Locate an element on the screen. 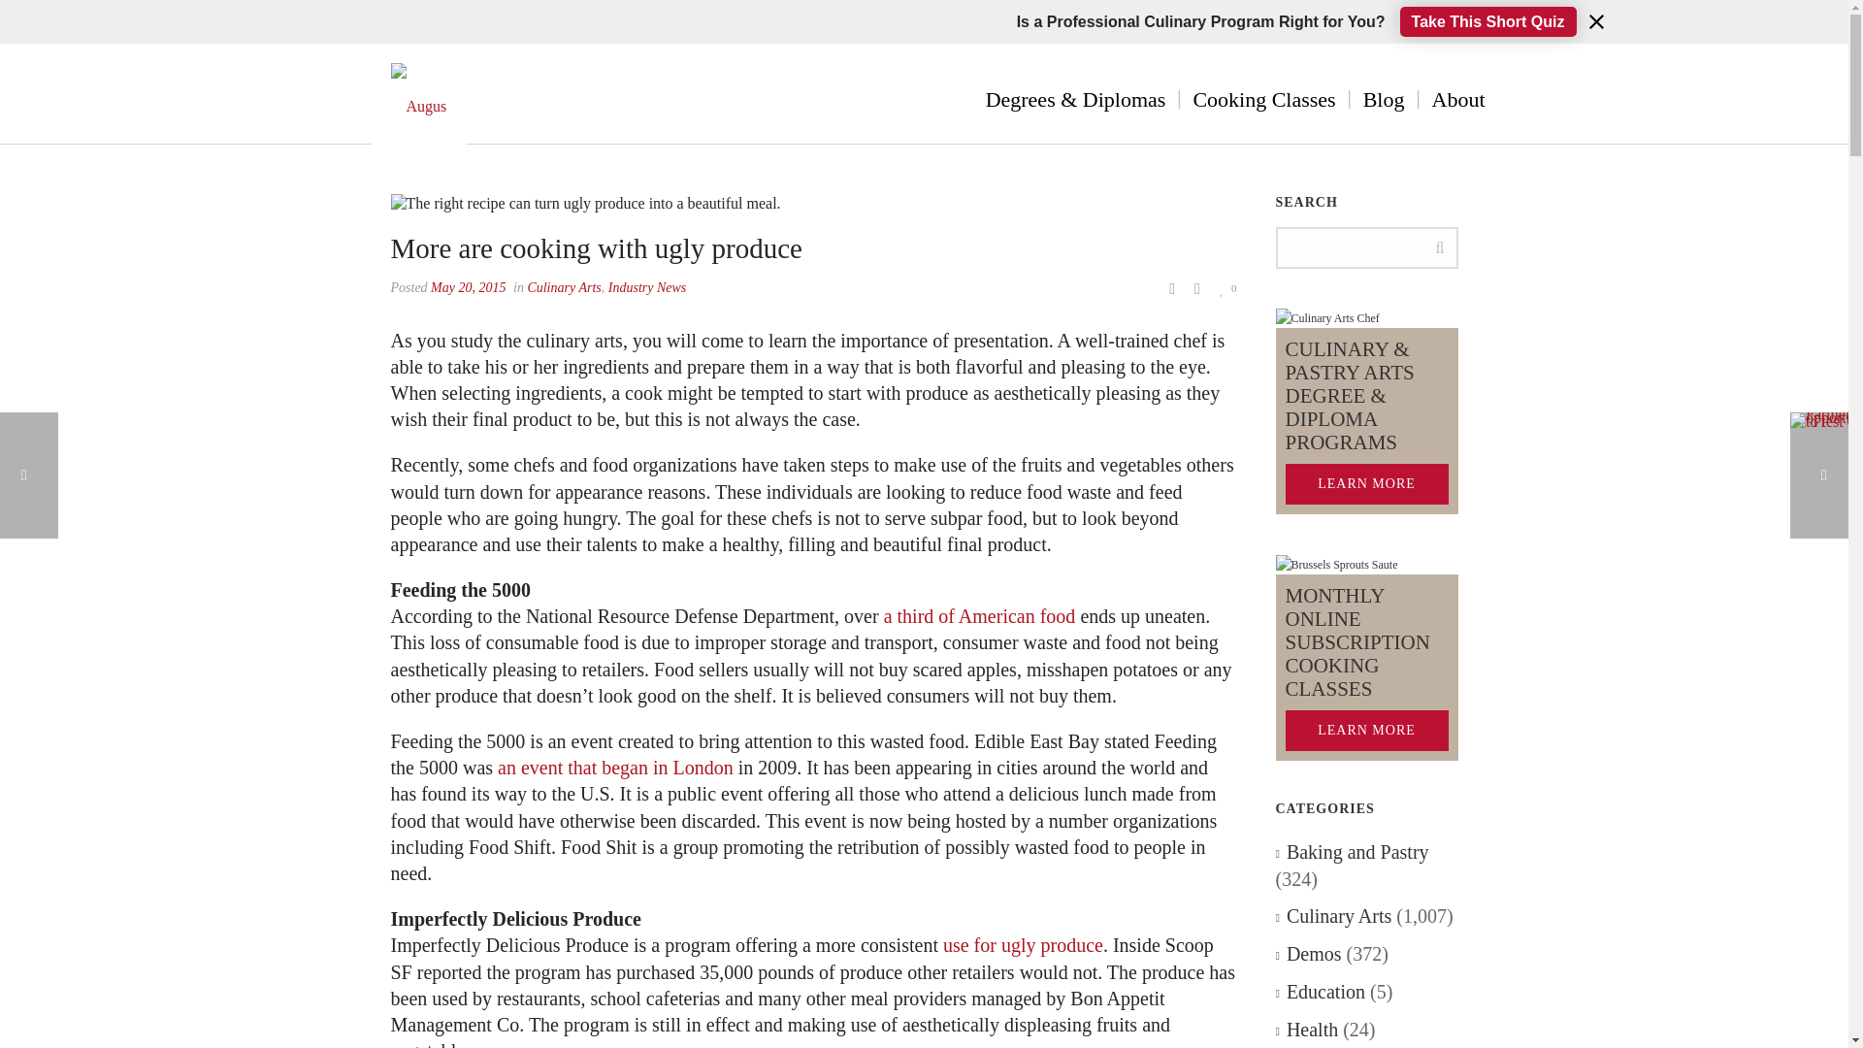  Cooking Classes is located at coordinates (1263, 99).